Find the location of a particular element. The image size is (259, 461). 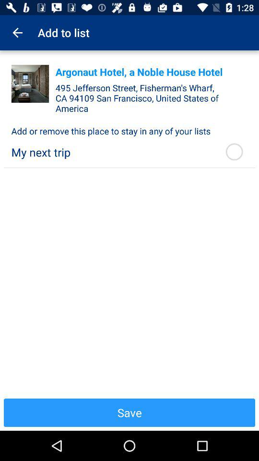

turn off the app next to the add to list item is located at coordinates (17, 33).